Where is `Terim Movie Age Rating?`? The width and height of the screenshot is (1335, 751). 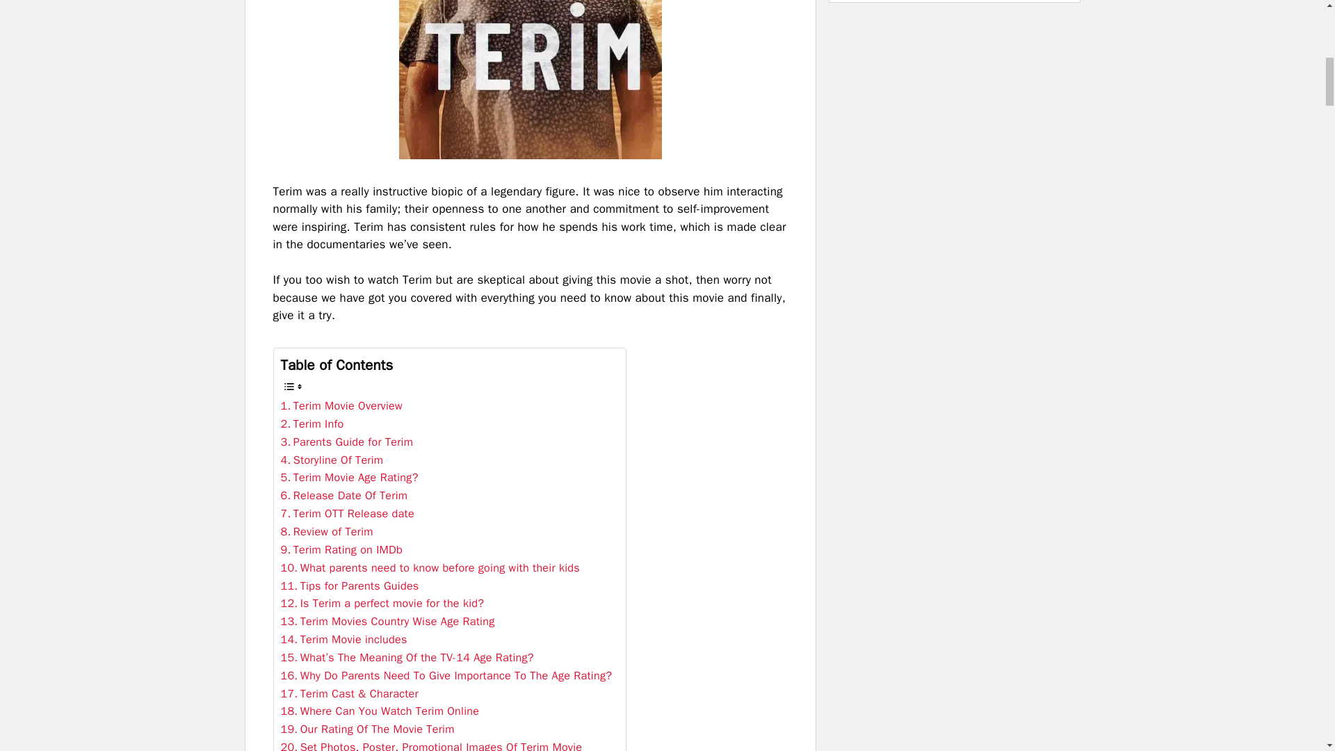 Terim Movie Age Rating? is located at coordinates (349, 477).